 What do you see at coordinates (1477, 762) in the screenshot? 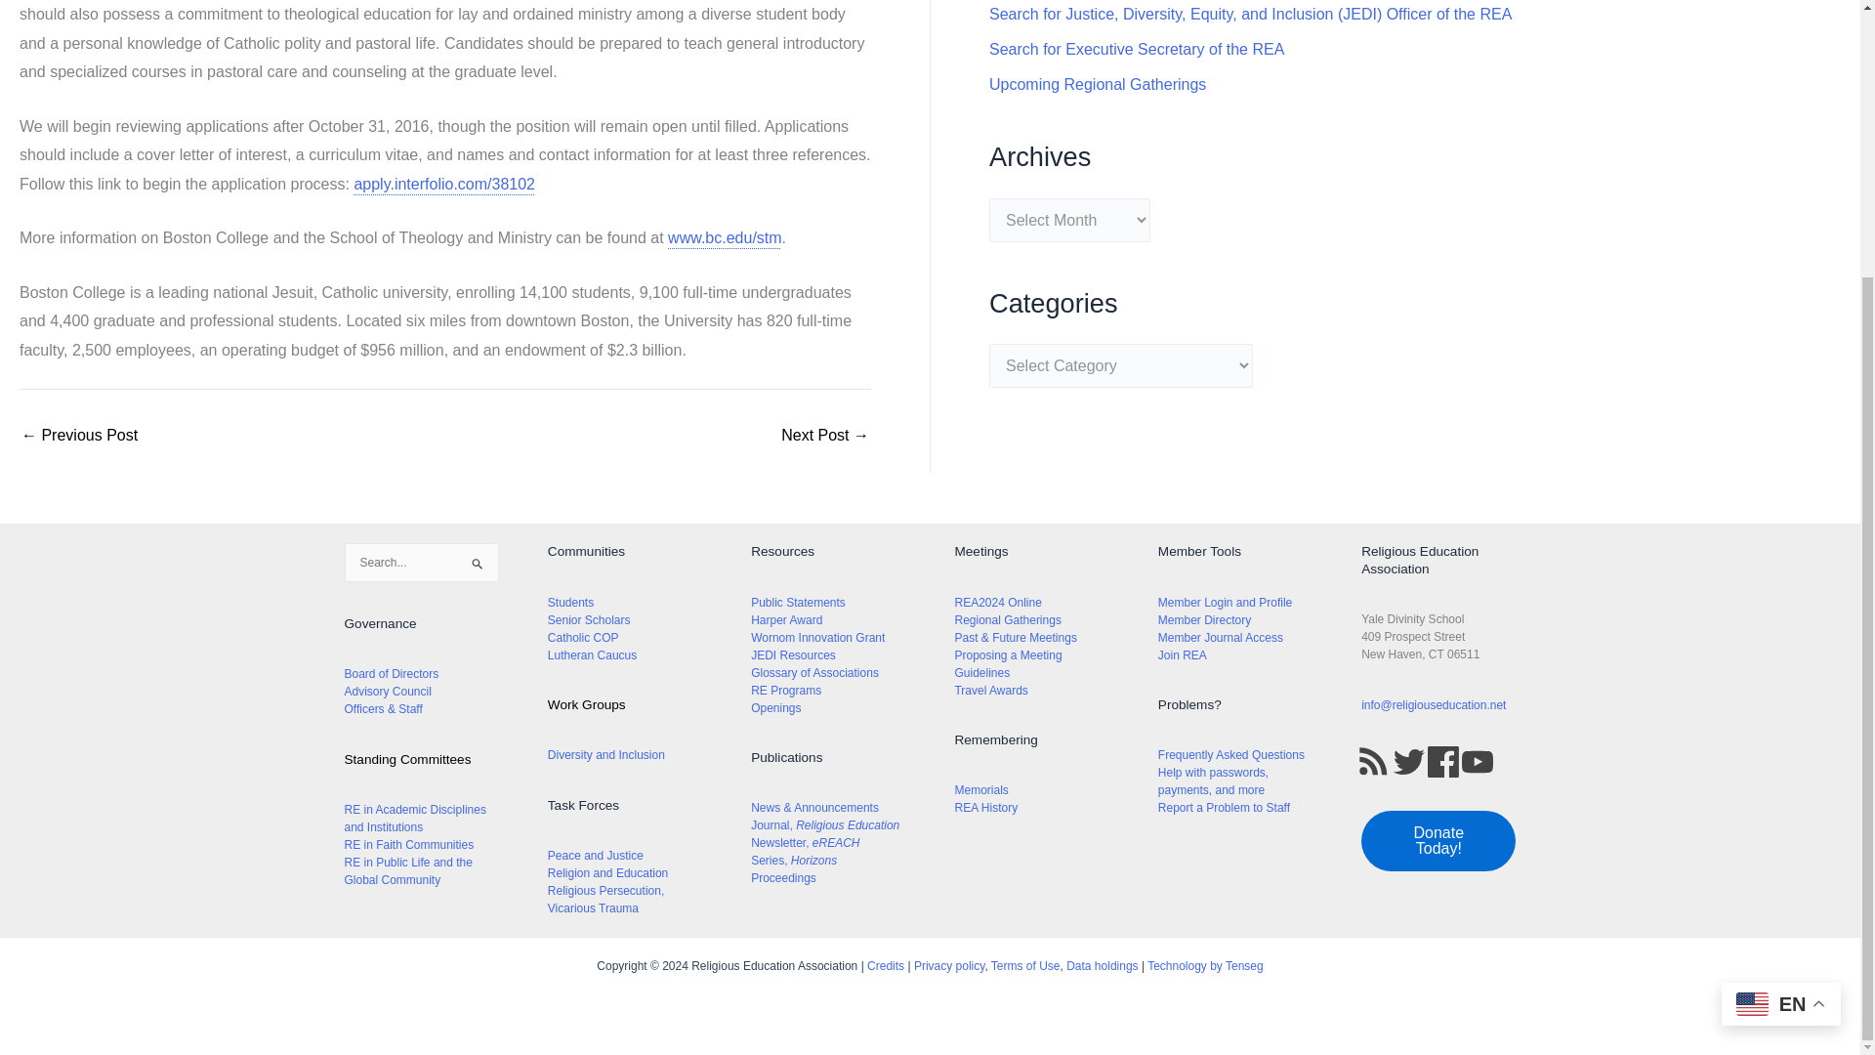
I see `YouTube` at bounding box center [1477, 762].